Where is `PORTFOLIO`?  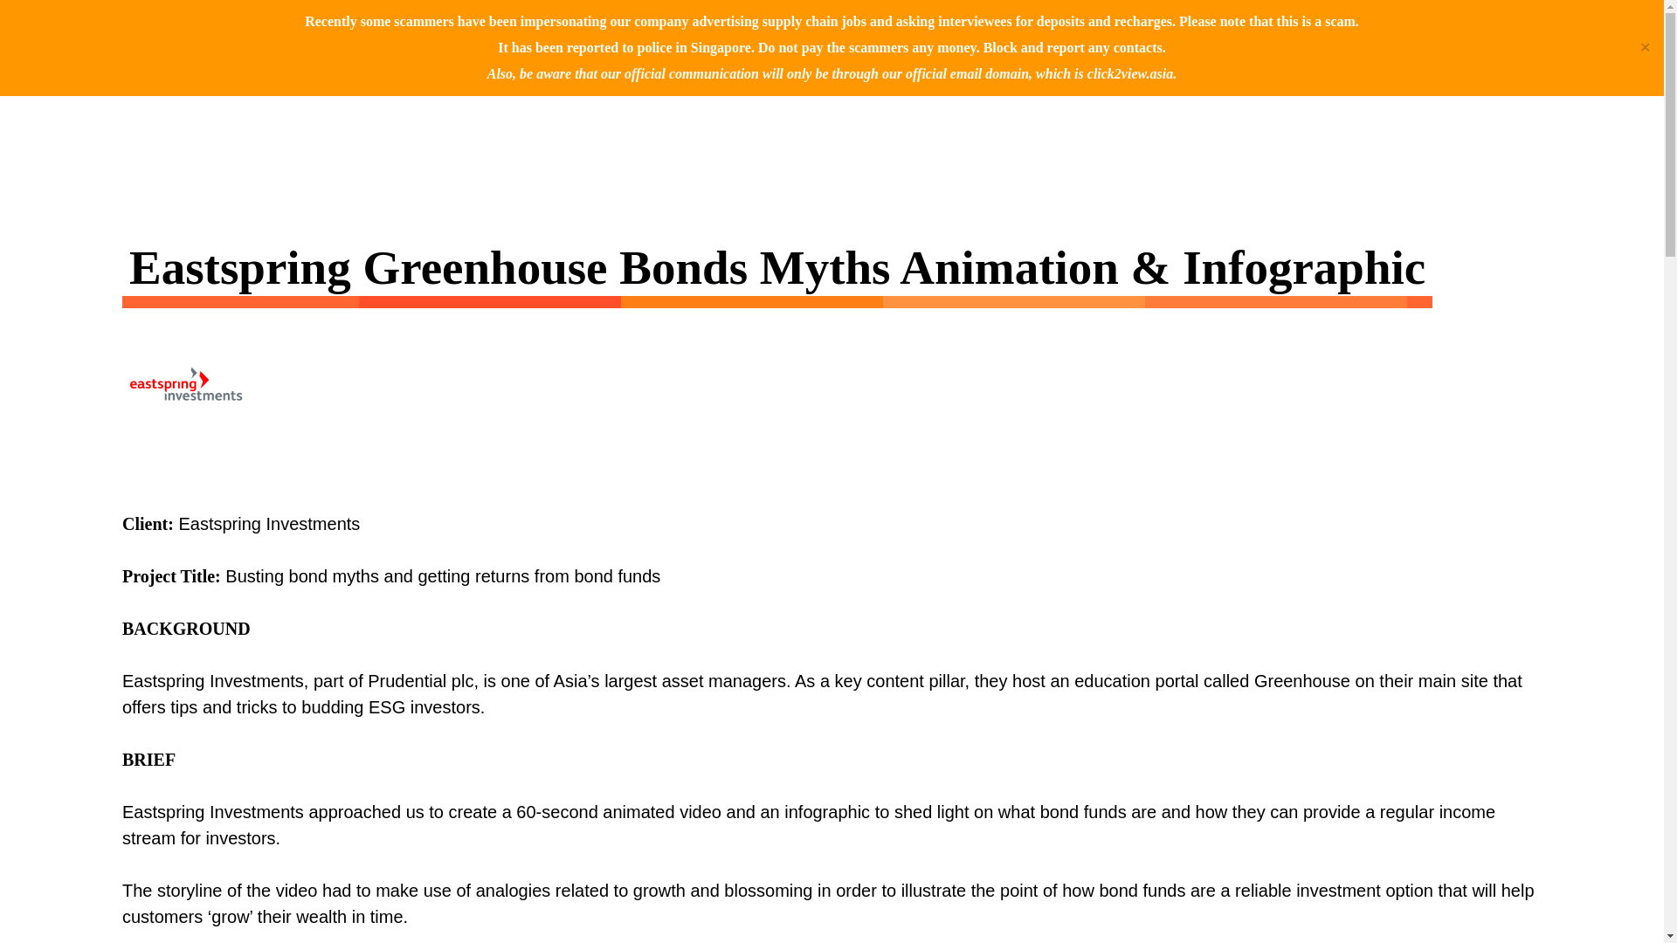 PORTFOLIO is located at coordinates (972, 36).